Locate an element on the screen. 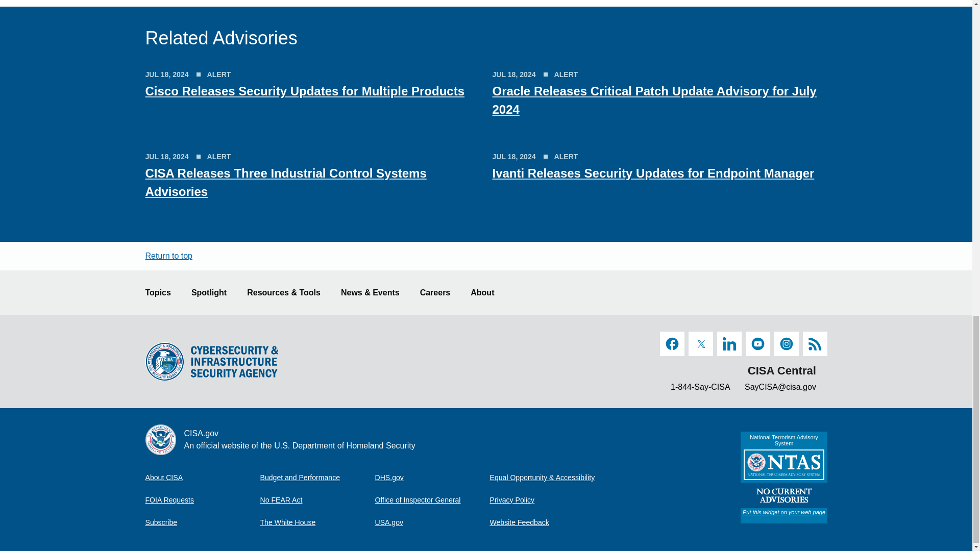  USA.gov is located at coordinates (432, 522).